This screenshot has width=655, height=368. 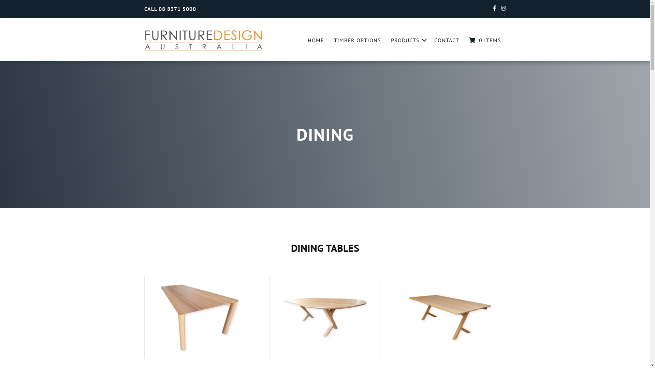 What do you see at coordinates (408, 40) in the screenshot?
I see `PRODUCTS` at bounding box center [408, 40].